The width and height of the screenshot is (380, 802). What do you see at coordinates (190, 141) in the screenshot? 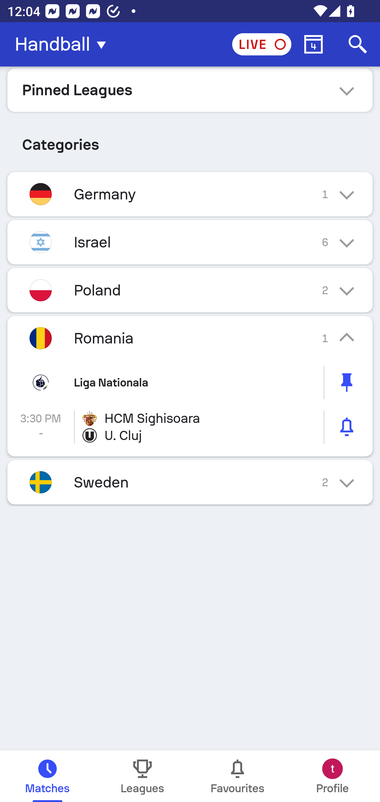
I see `Categories` at bounding box center [190, 141].